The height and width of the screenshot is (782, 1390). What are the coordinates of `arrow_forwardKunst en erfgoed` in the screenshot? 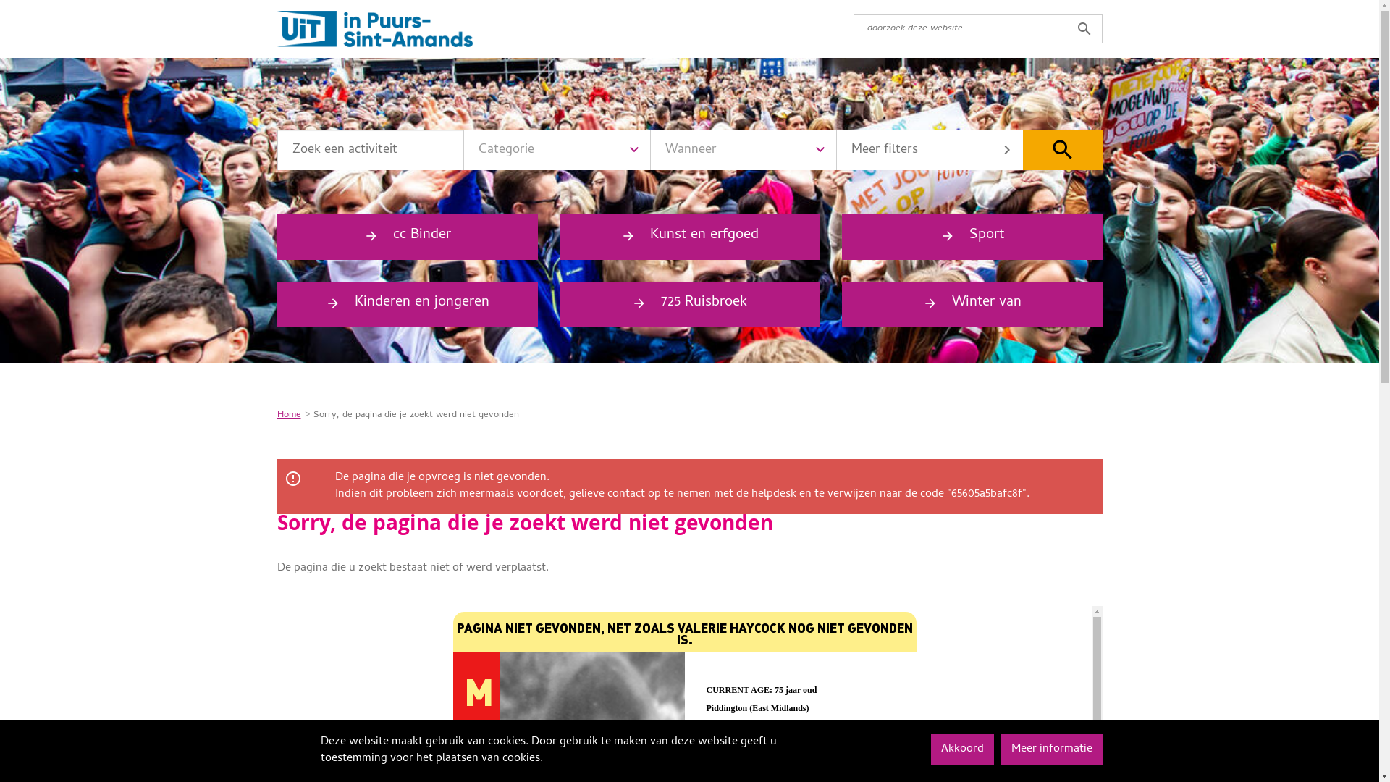 It's located at (689, 237).